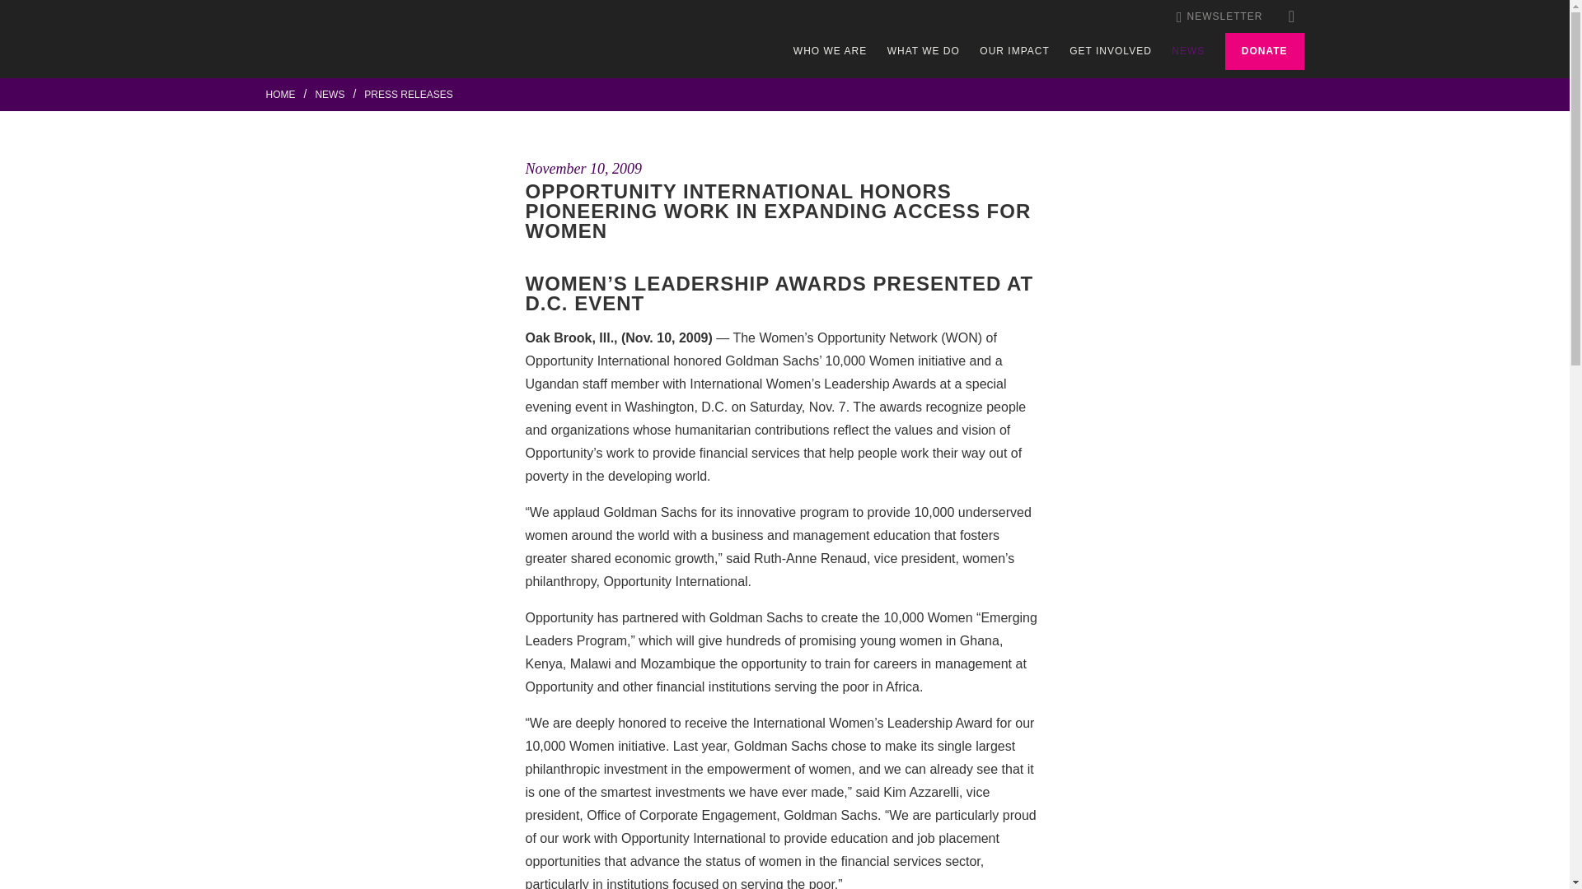  I want to click on WHO WE ARE, so click(831, 51).